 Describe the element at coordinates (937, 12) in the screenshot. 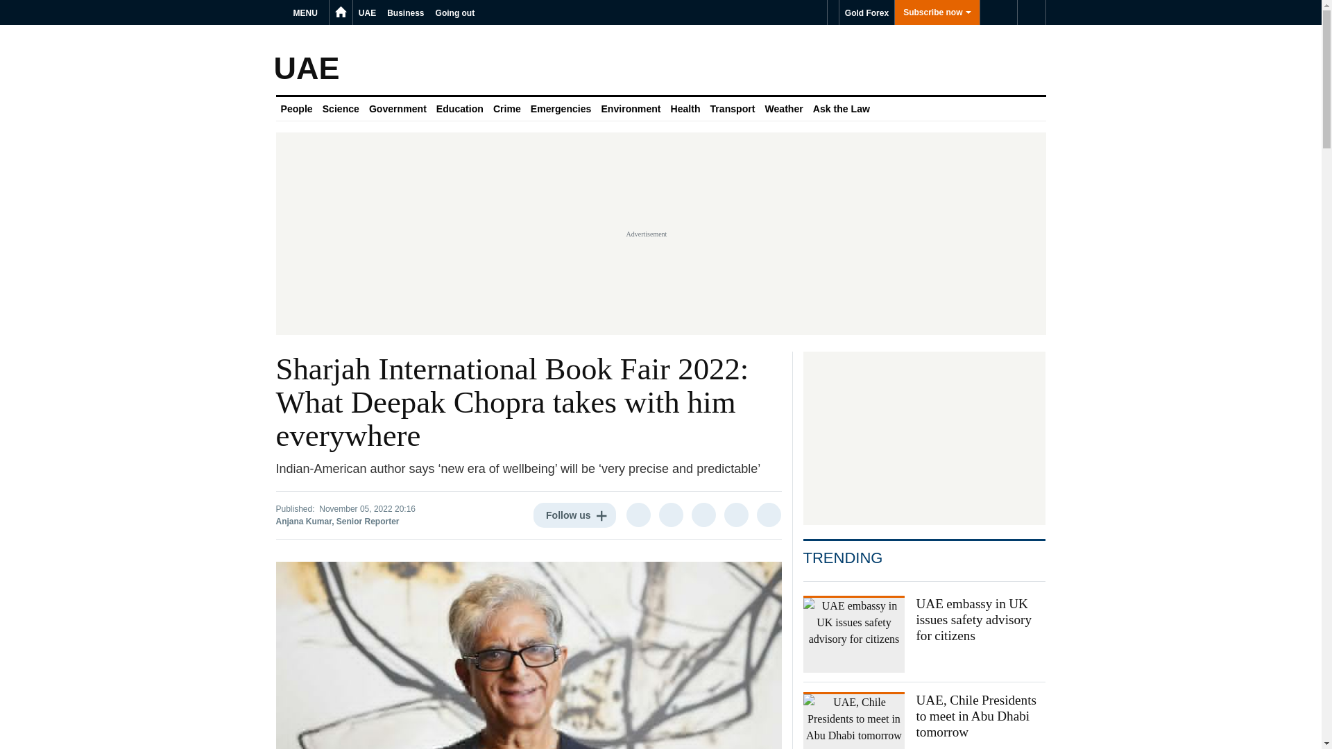

I see `Subscribe now` at that location.